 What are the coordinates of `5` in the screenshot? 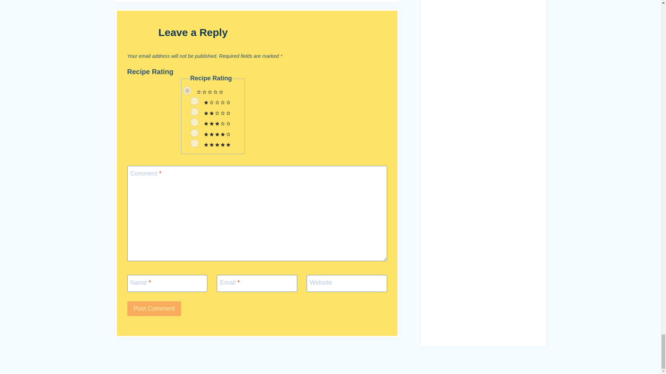 It's located at (194, 143).